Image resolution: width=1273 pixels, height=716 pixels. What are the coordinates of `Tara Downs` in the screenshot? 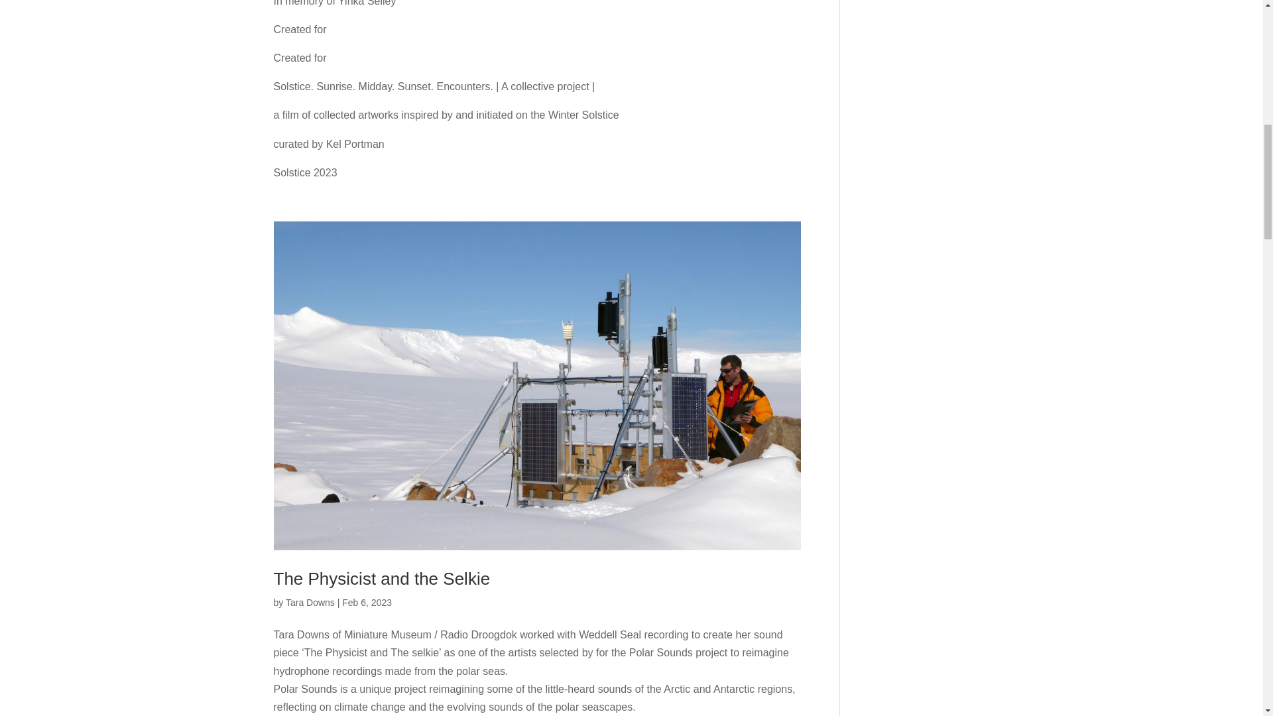 It's located at (310, 602).